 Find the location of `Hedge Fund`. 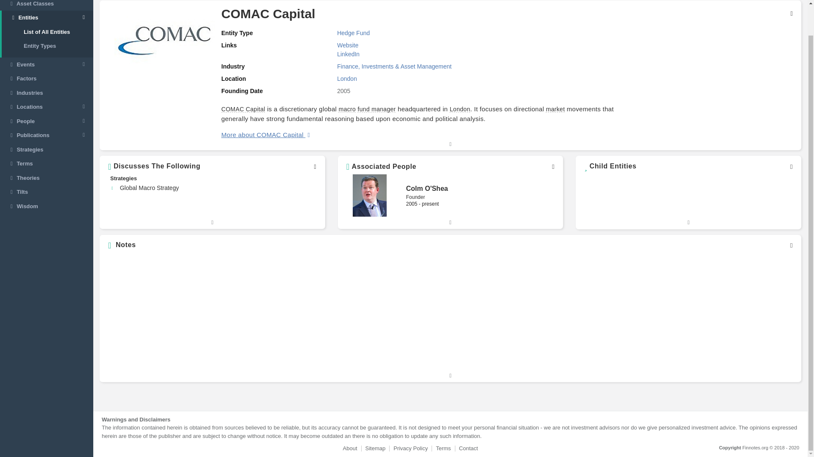

Hedge Fund is located at coordinates (353, 33).